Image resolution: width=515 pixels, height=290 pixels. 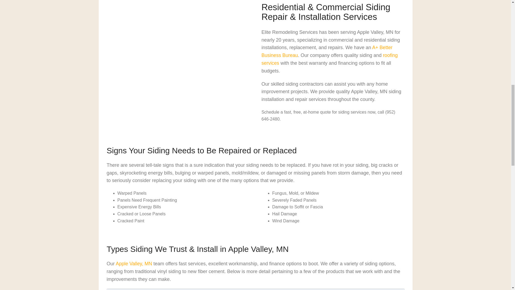 What do you see at coordinates (329, 59) in the screenshot?
I see `roofing services` at bounding box center [329, 59].